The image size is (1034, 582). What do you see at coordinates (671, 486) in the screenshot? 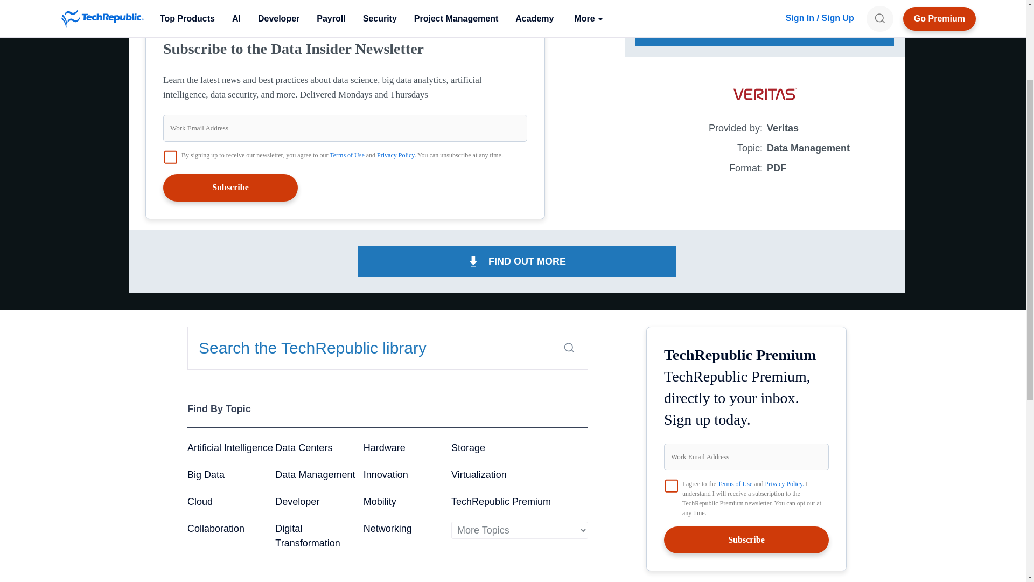
I see `on` at bounding box center [671, 486].